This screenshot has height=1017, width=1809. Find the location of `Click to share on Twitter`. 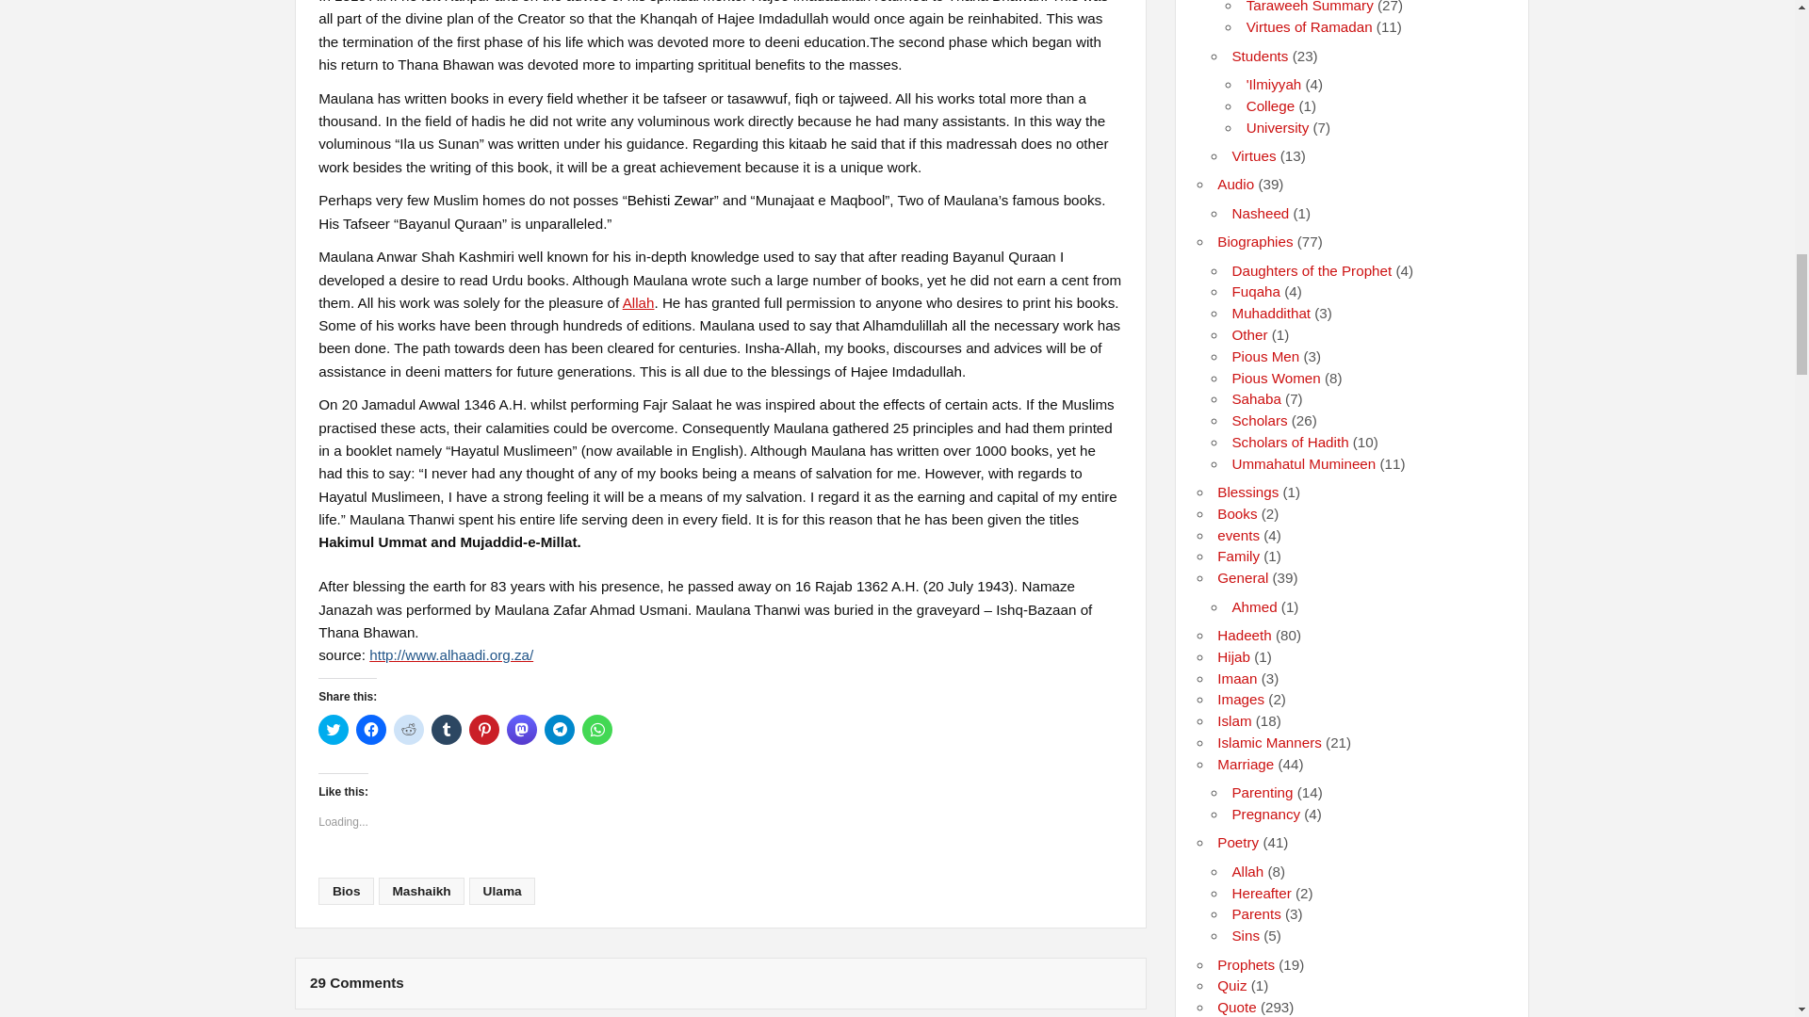

Click to share on Twitter is located at coordinates (334, 729).